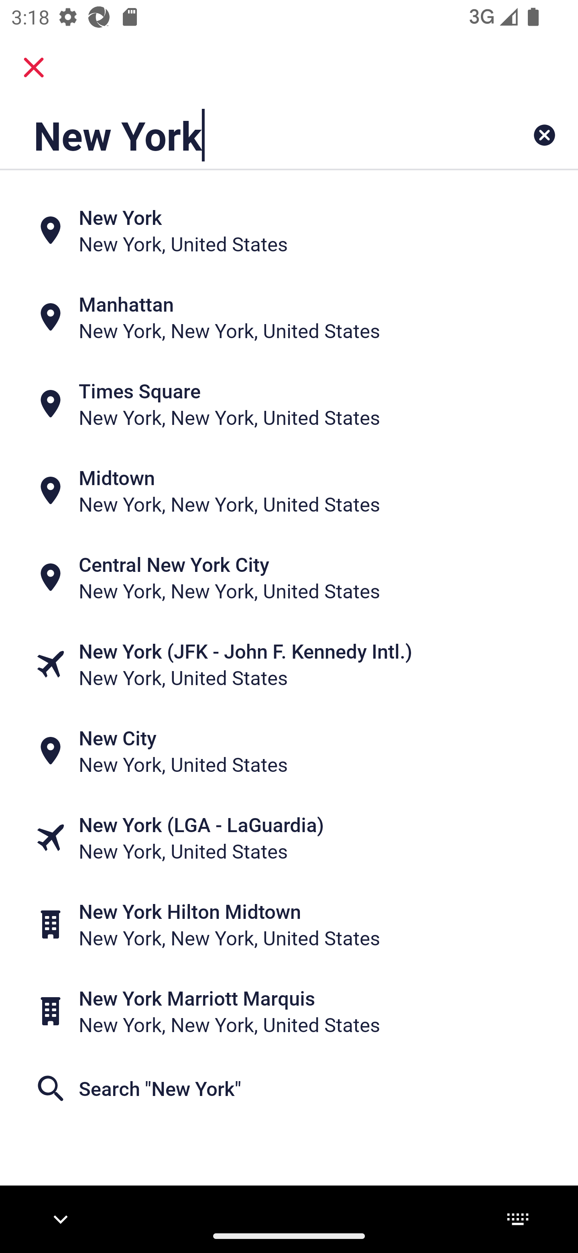  What do you see at coordinates (238, 135) in the screenshot?
I see `New York` at bounding box center [238, 135].